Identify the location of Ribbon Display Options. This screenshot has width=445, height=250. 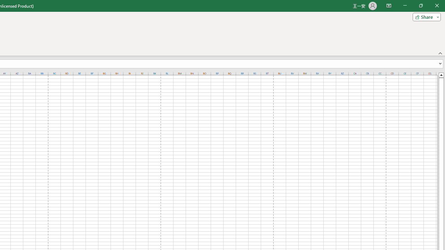
(389, 6).